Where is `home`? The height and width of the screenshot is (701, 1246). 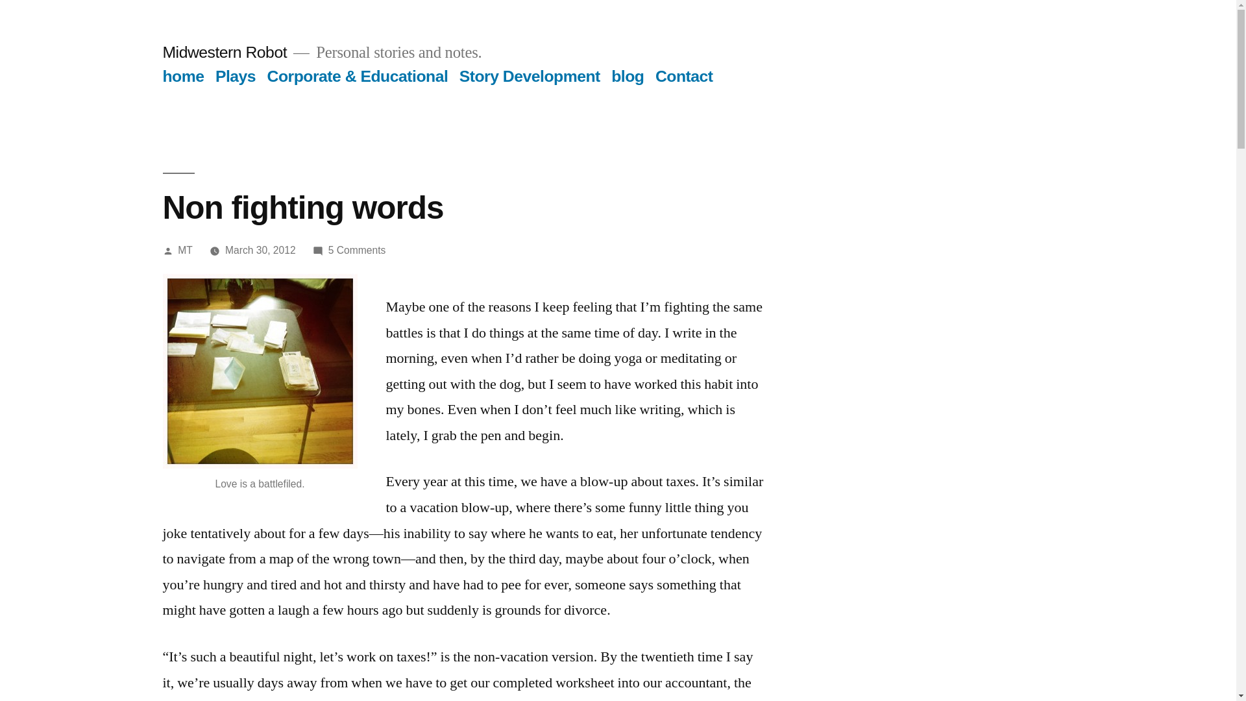
home is located at coordinates (183, 75).